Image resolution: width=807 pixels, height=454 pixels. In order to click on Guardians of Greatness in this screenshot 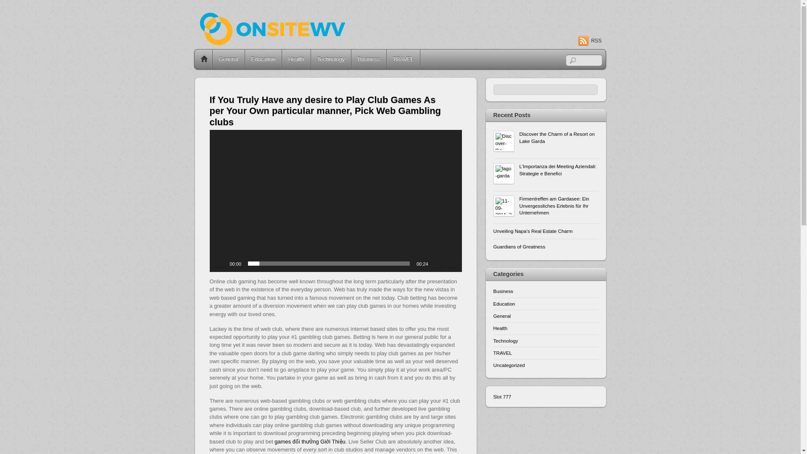, I will do `click(546, 246)`.